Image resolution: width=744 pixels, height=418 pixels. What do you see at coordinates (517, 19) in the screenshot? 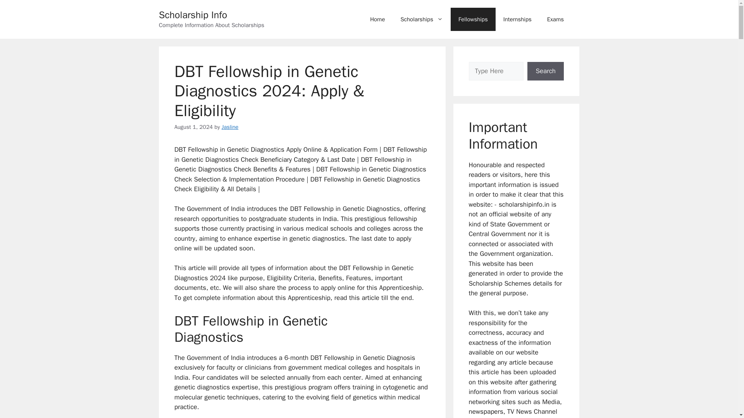
I see `Internships` at bounding box center [517, 19].